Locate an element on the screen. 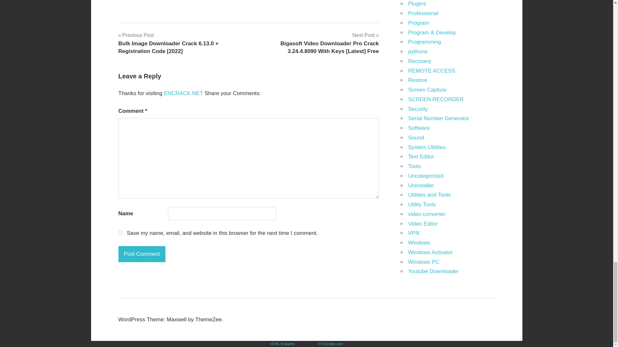 The height and width of the screenshot is (347, 618). Post Comment is located at coordinates (142, 254).